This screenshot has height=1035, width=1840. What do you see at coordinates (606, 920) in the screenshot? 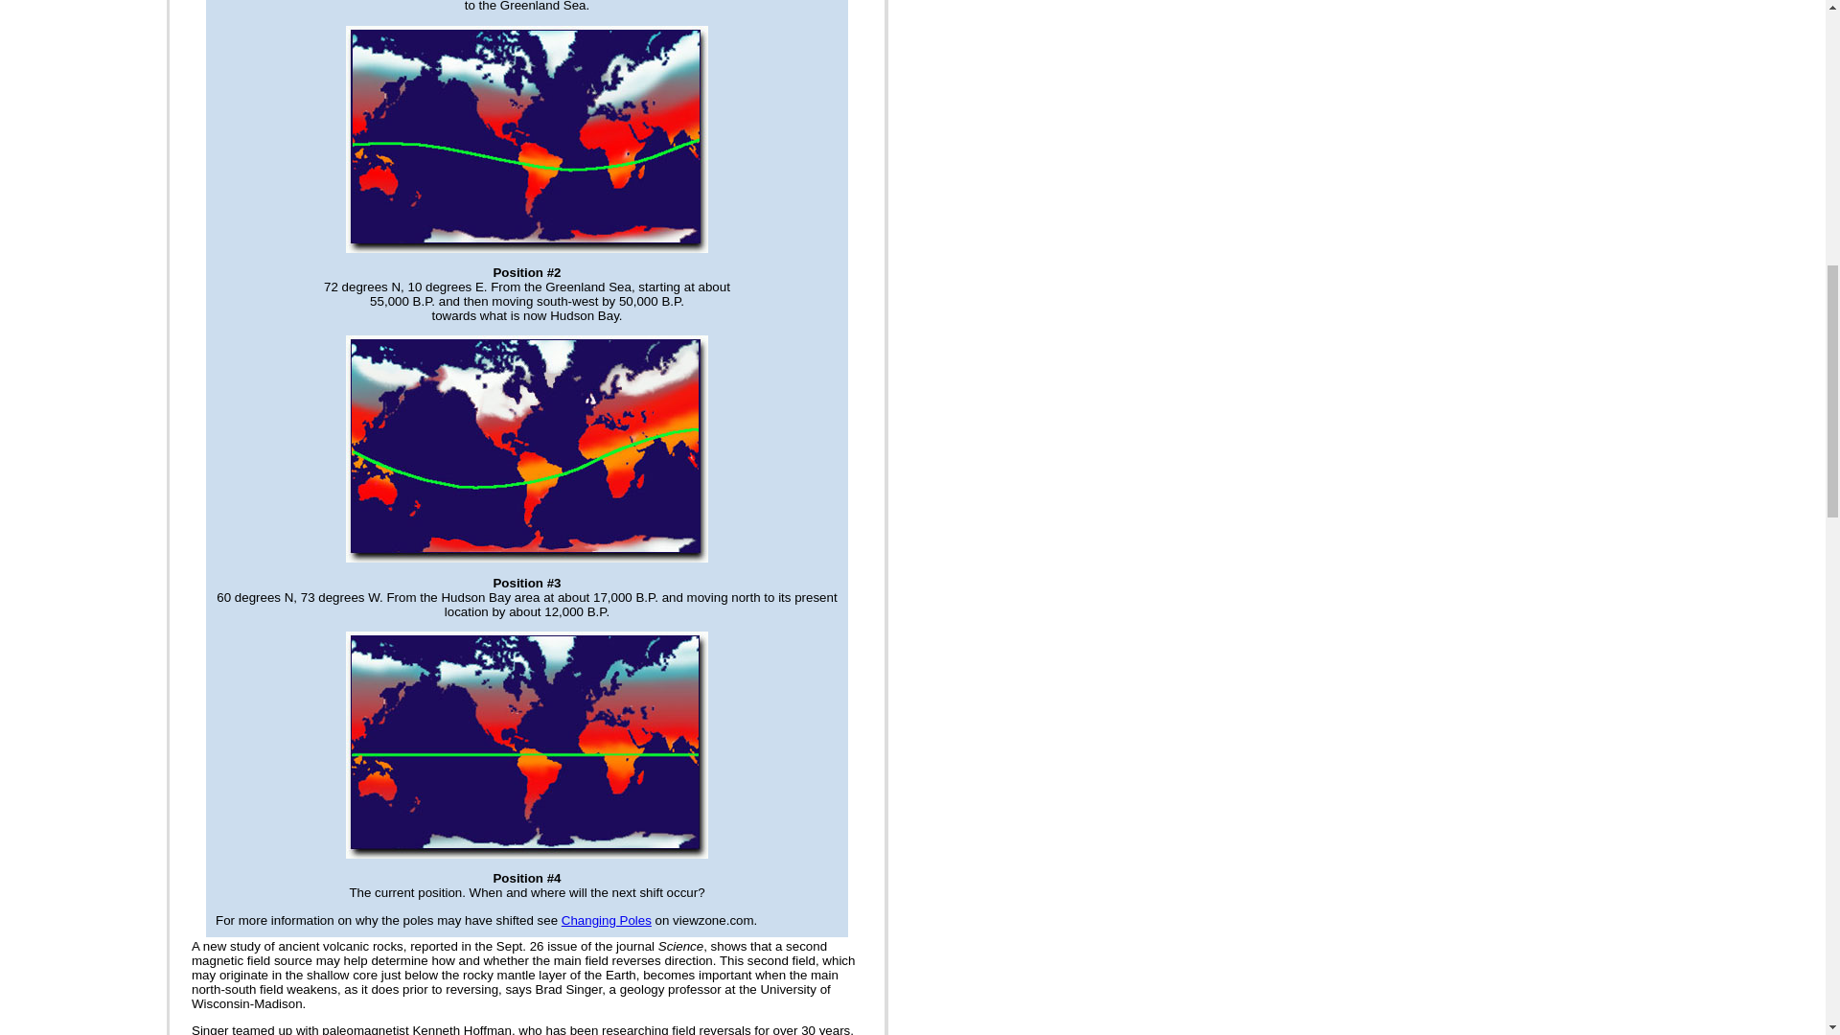
I see `Changing Poles` at bounding box center [606, 920].